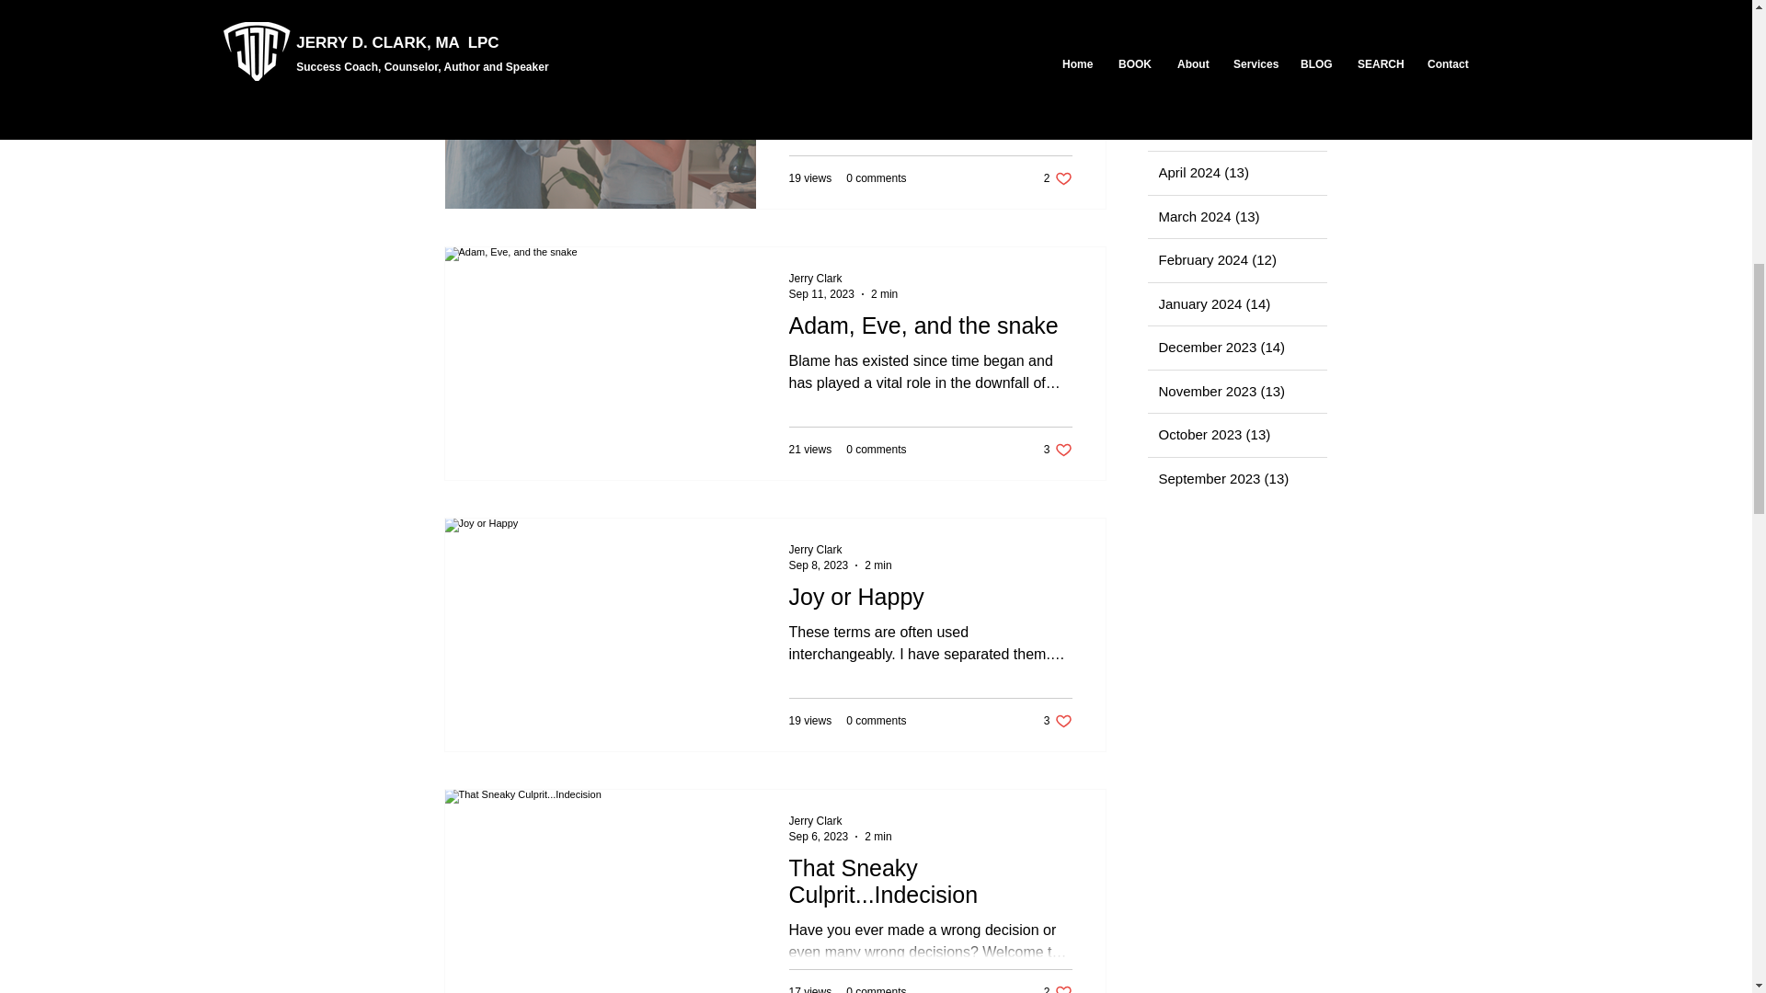 The height and width of the screenshot is (993, 1766). Describe the element at coordinates (876, 177) in the screenshot. I see `0 comments` at that location.